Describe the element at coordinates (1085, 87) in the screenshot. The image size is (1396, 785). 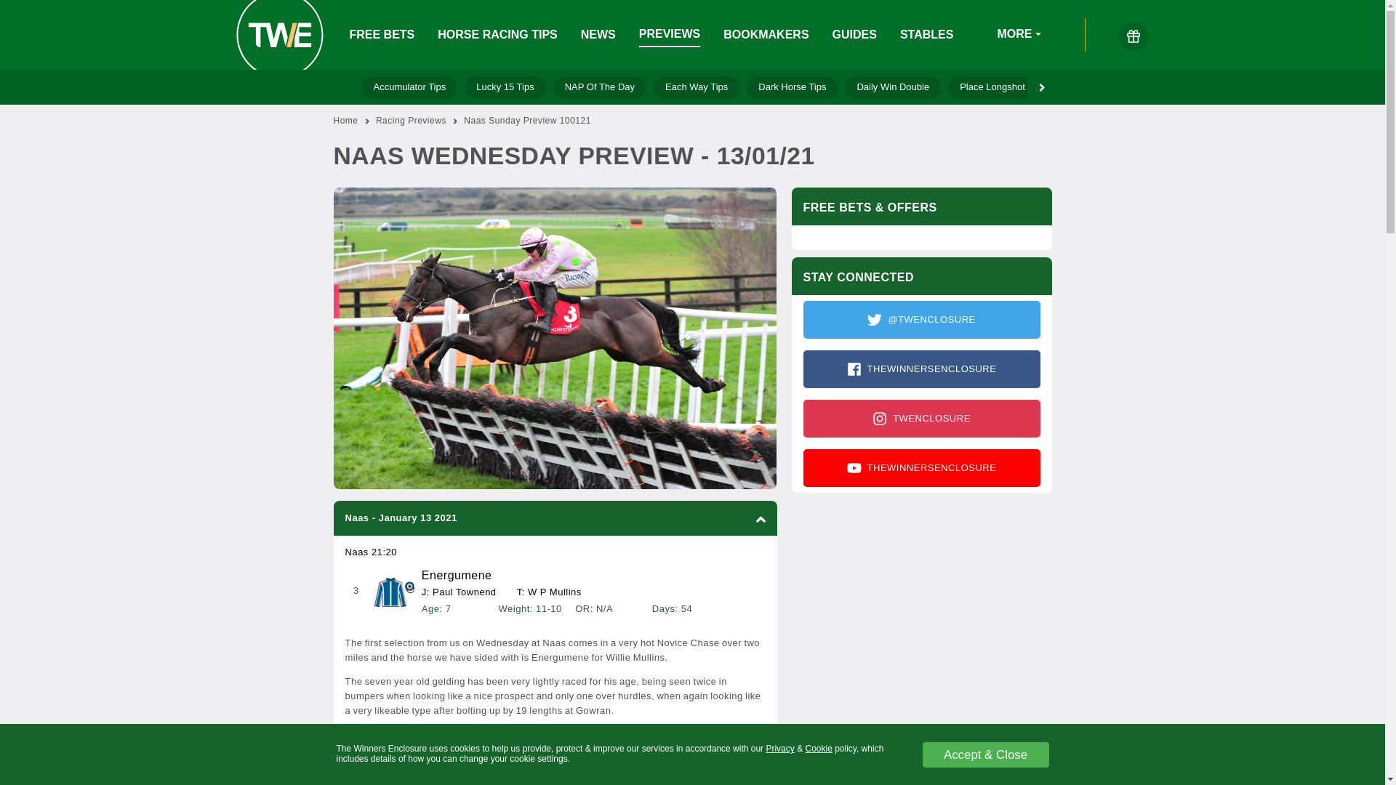
I see `Request A Bet` at that location.